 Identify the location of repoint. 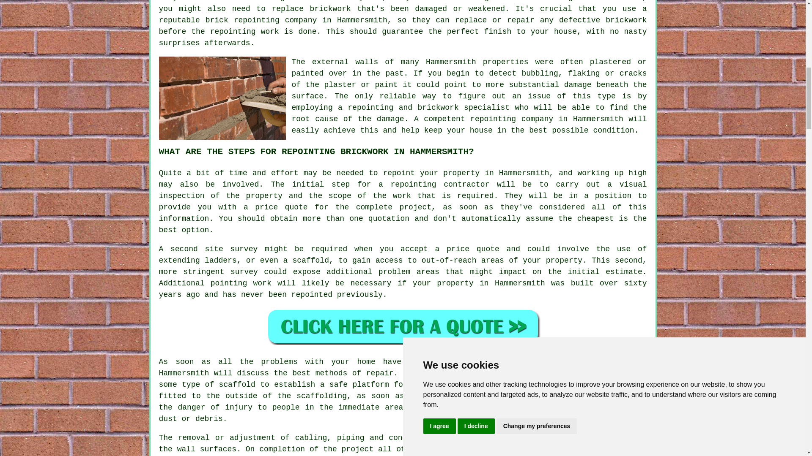
(398, 173).